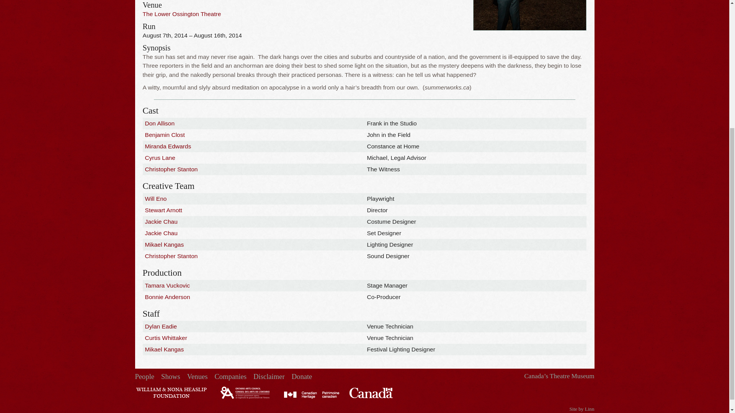  Describe the element at coordinates (302, 376) in the screenshot. I see `Donate` at that location.